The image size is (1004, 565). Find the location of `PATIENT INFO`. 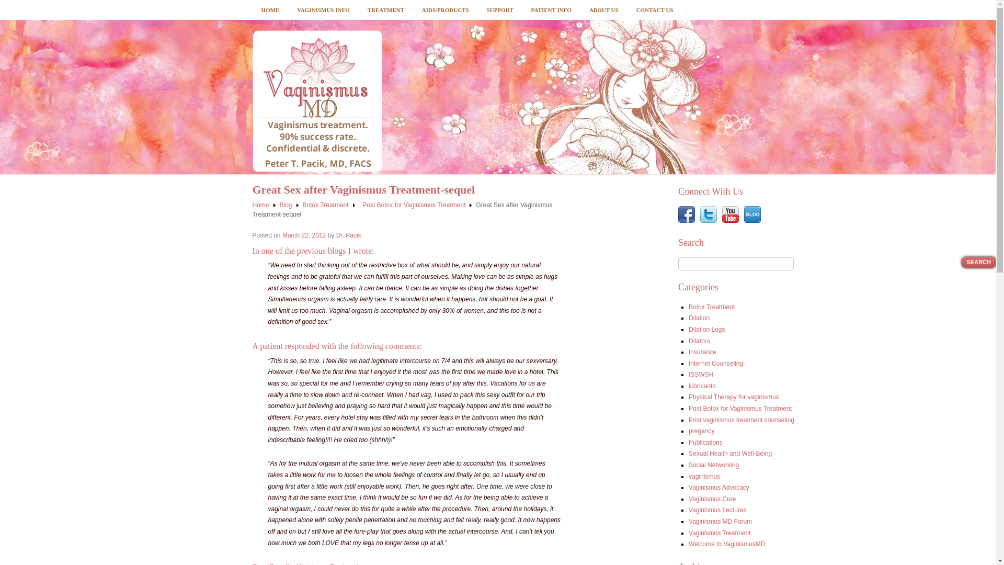

PATIENT INFO is located at coordinates (551, 9).